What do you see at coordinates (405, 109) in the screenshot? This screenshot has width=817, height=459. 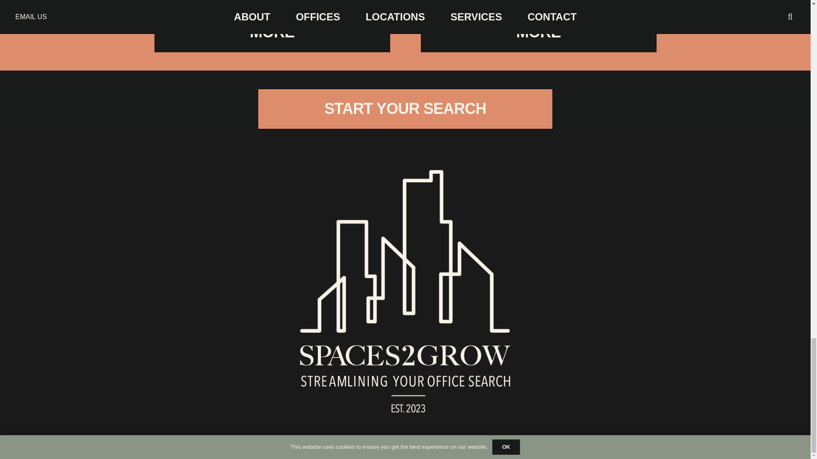 I see `START YOUR SEARCH` at bounding box center [405, 109].